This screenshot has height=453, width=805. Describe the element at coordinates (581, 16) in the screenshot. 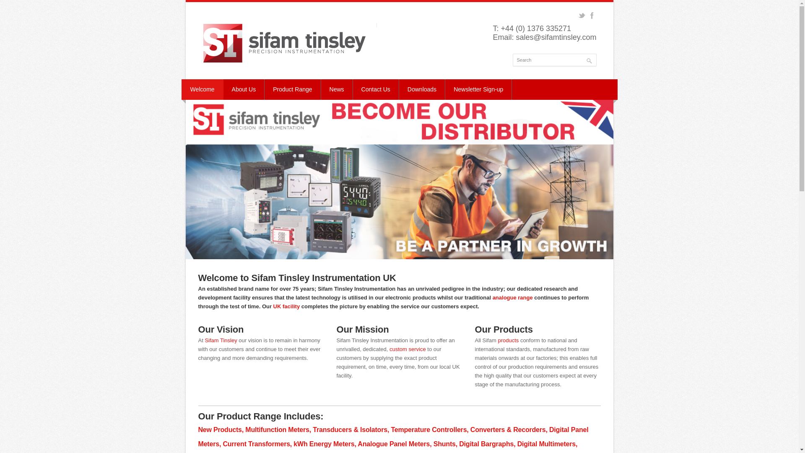

I see `Twitter` at that location.